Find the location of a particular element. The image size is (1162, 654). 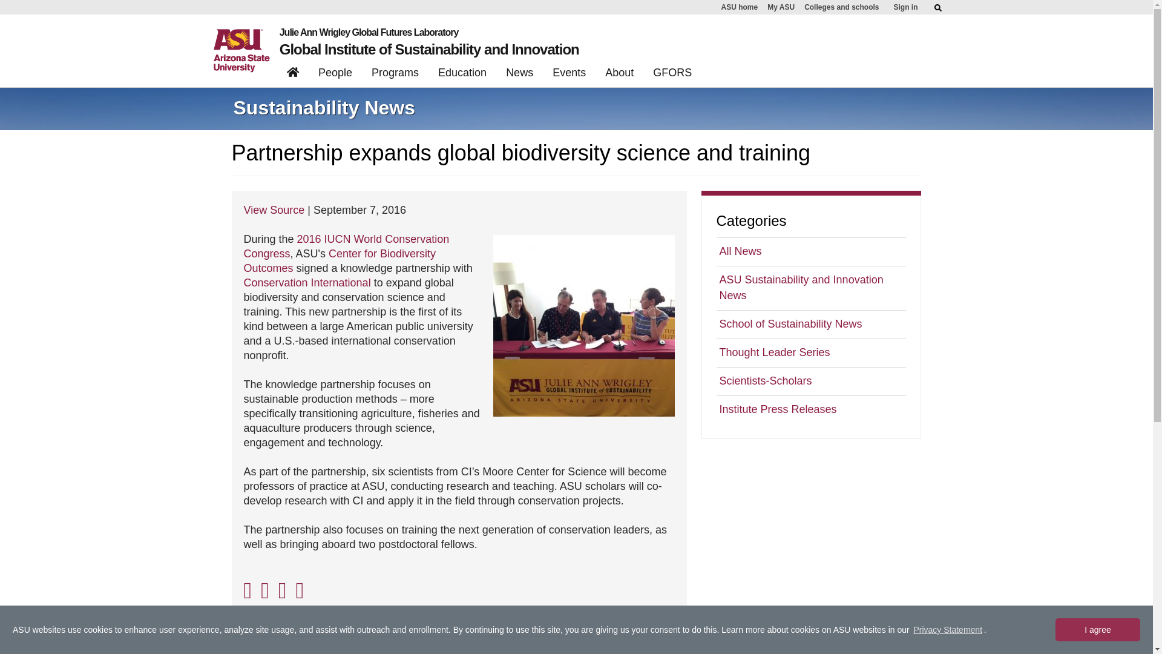

Programs is located at coordinates (395, 74).